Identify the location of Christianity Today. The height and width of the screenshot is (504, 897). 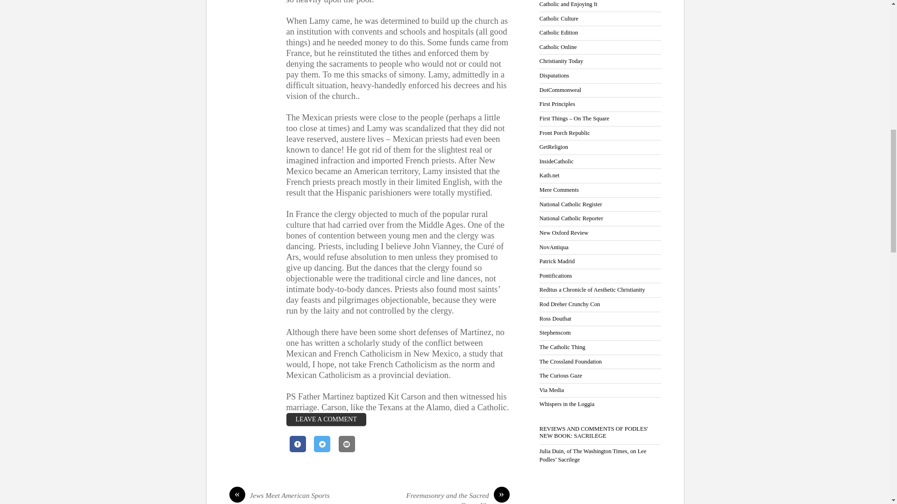
(561, 61).